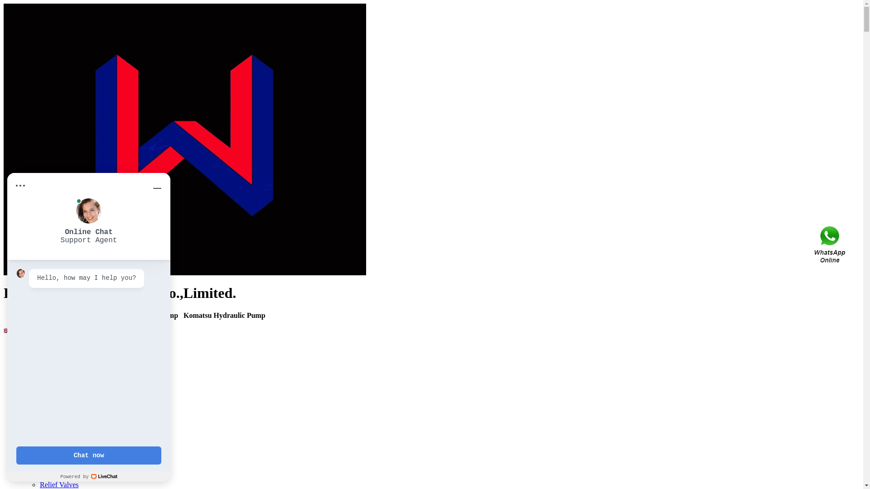 The image size is (870, 489). I want to click on Leader Hydraulic Pump Co.,Limited., so click(185, 273).